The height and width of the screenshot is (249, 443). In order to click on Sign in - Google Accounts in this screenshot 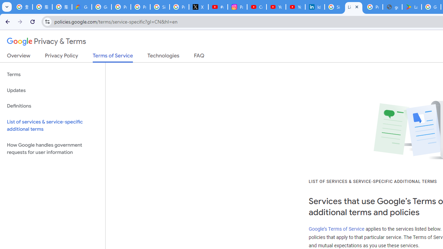, I will do `click(334, 7)`.